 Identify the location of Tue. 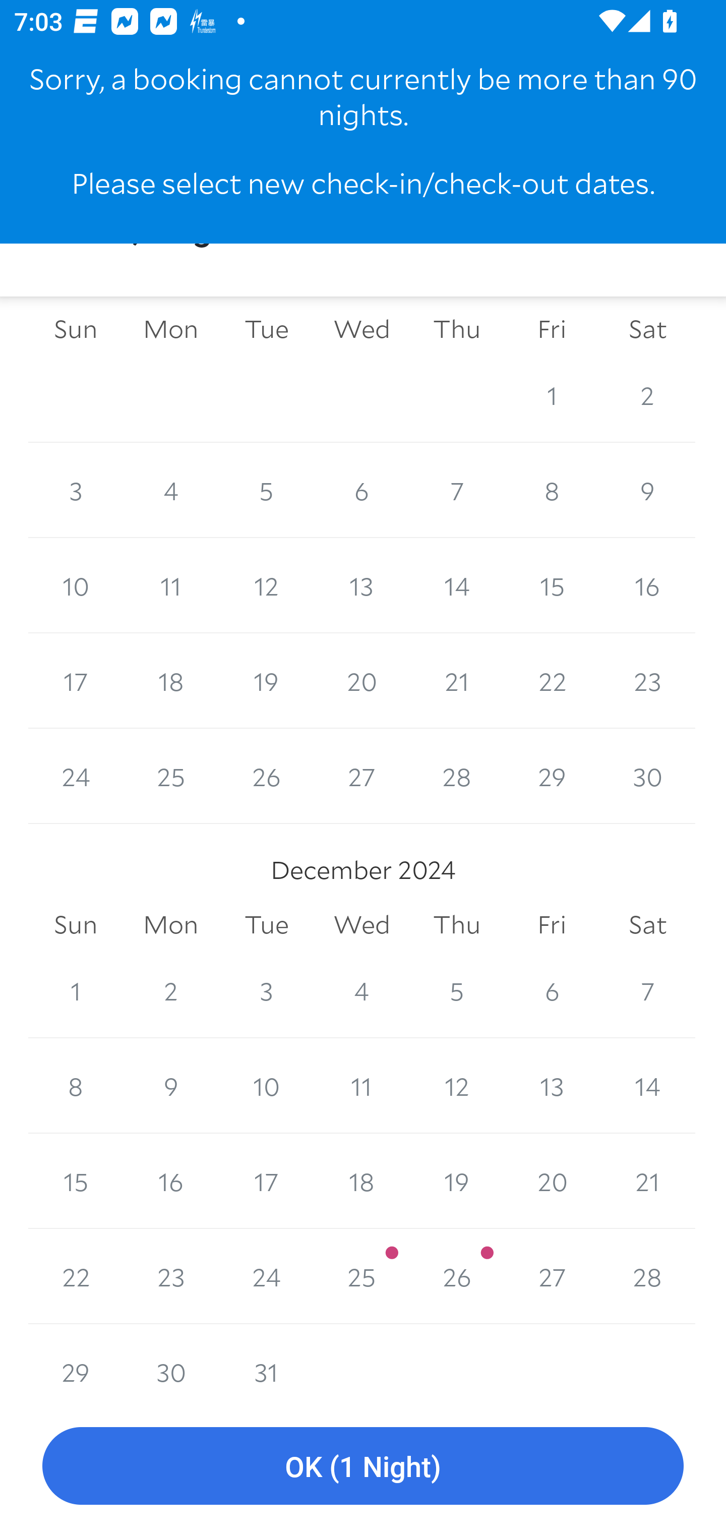
(266, 330).